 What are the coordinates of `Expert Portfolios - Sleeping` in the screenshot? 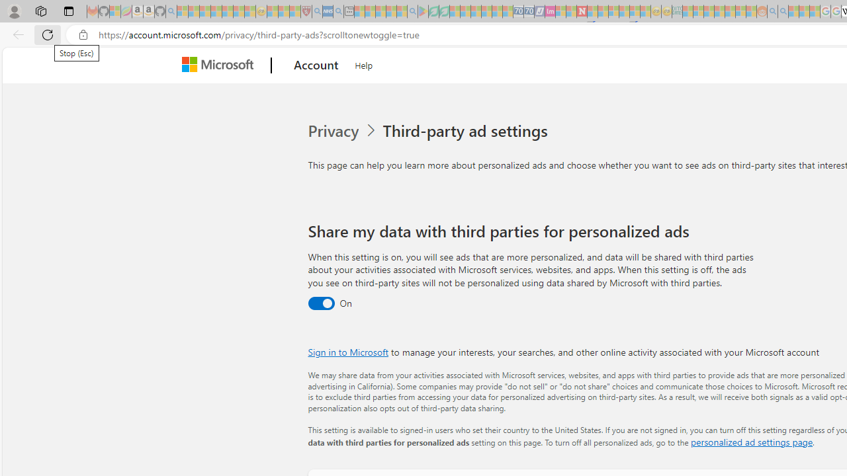 It's located at (719, 12).